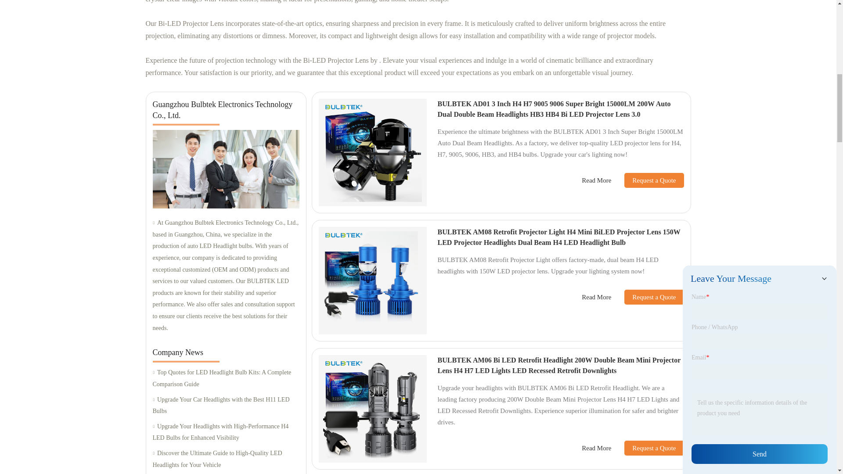 The width and height of the screenshot is (843, 474). What do you see at coordinates (647, 180) in the screenshot?
I see `Request a Quote` at bounding box center [647, 180].